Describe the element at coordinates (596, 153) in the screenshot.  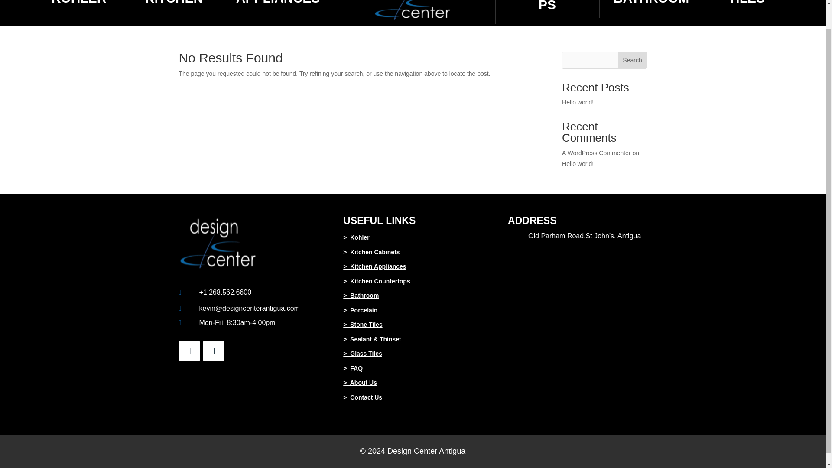
I see `A WordPress Commenter` at that location.